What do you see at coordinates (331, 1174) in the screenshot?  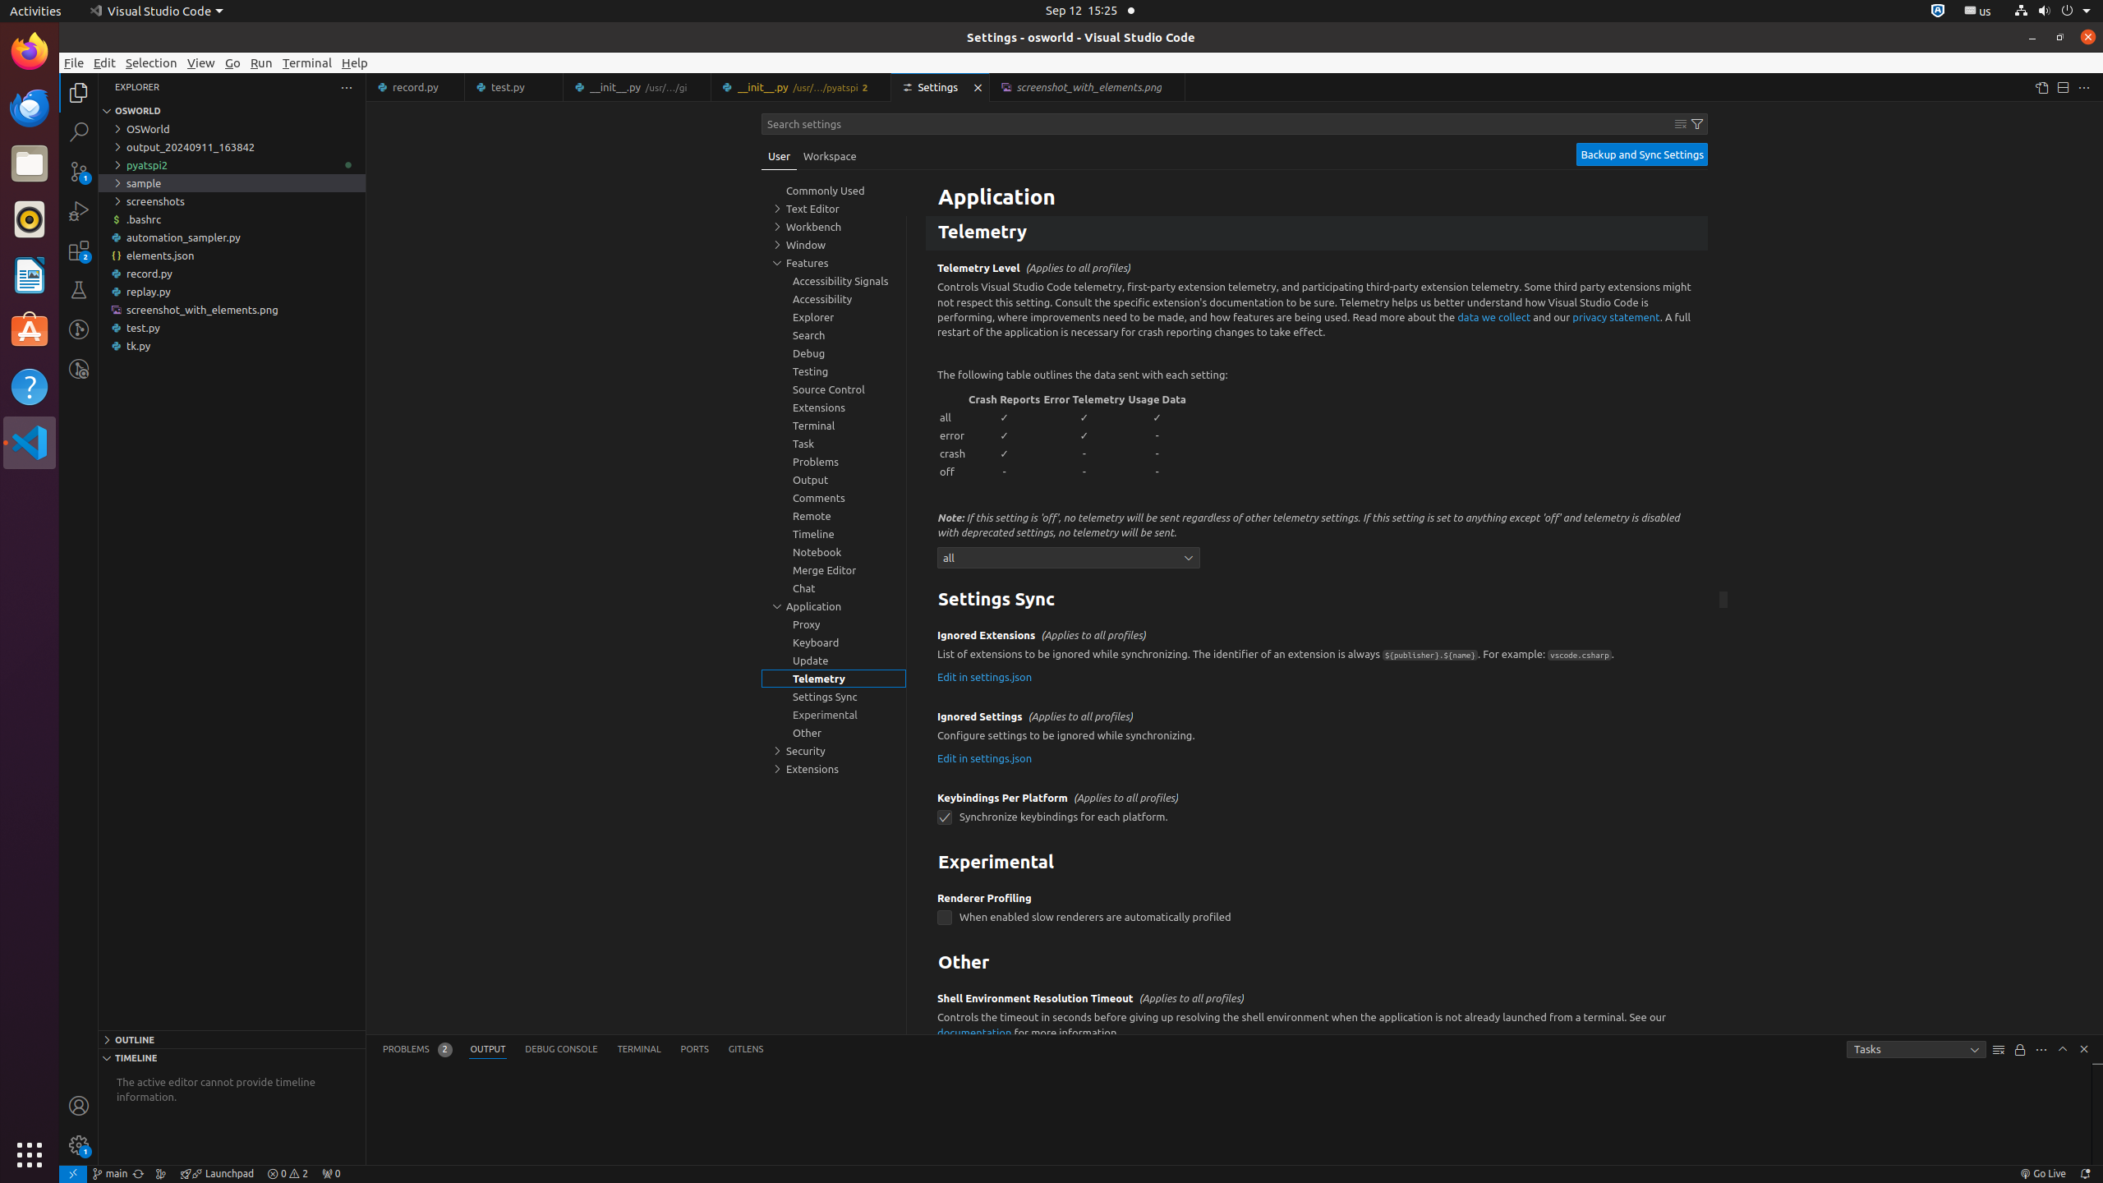 I see `No Ports Forwarded` at bounding box center [331, 1174].